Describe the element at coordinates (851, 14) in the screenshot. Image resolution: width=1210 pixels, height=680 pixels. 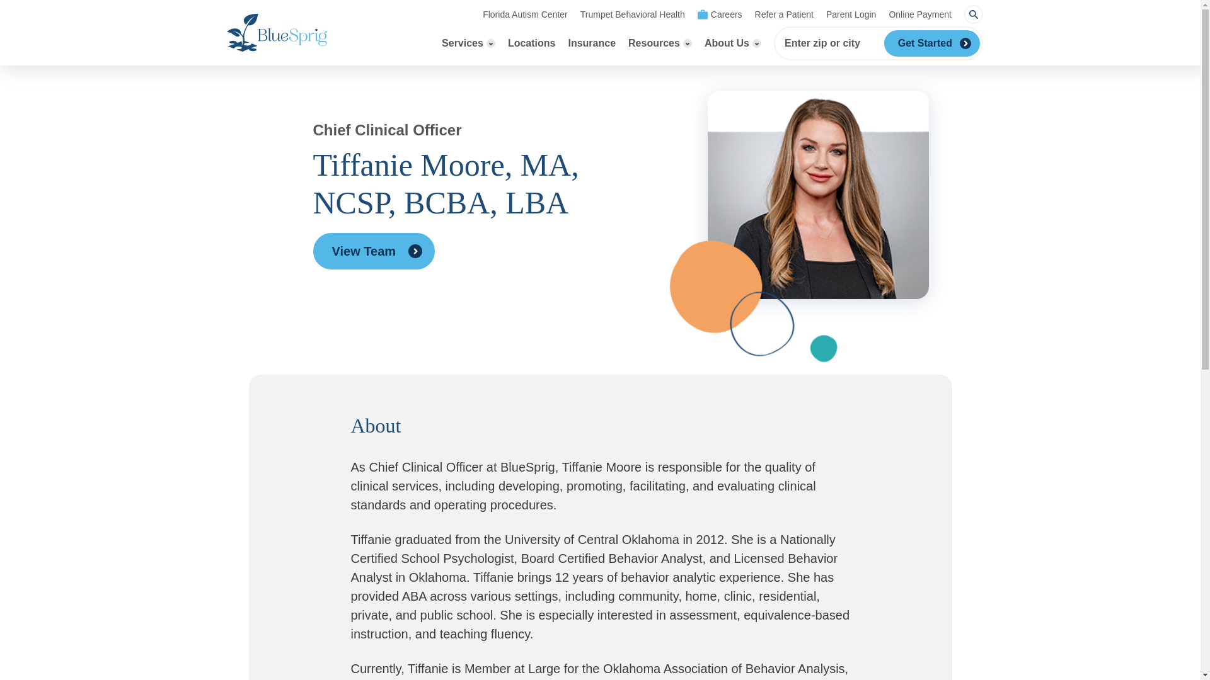
I see `Parent Login` at that location.